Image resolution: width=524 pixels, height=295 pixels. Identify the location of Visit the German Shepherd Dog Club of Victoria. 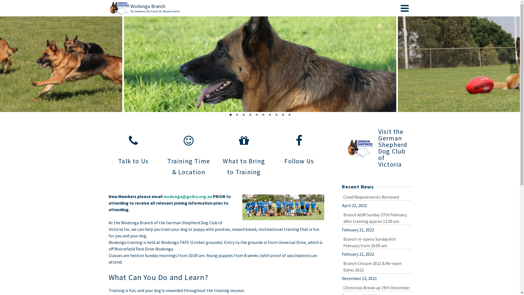
(377, 148).